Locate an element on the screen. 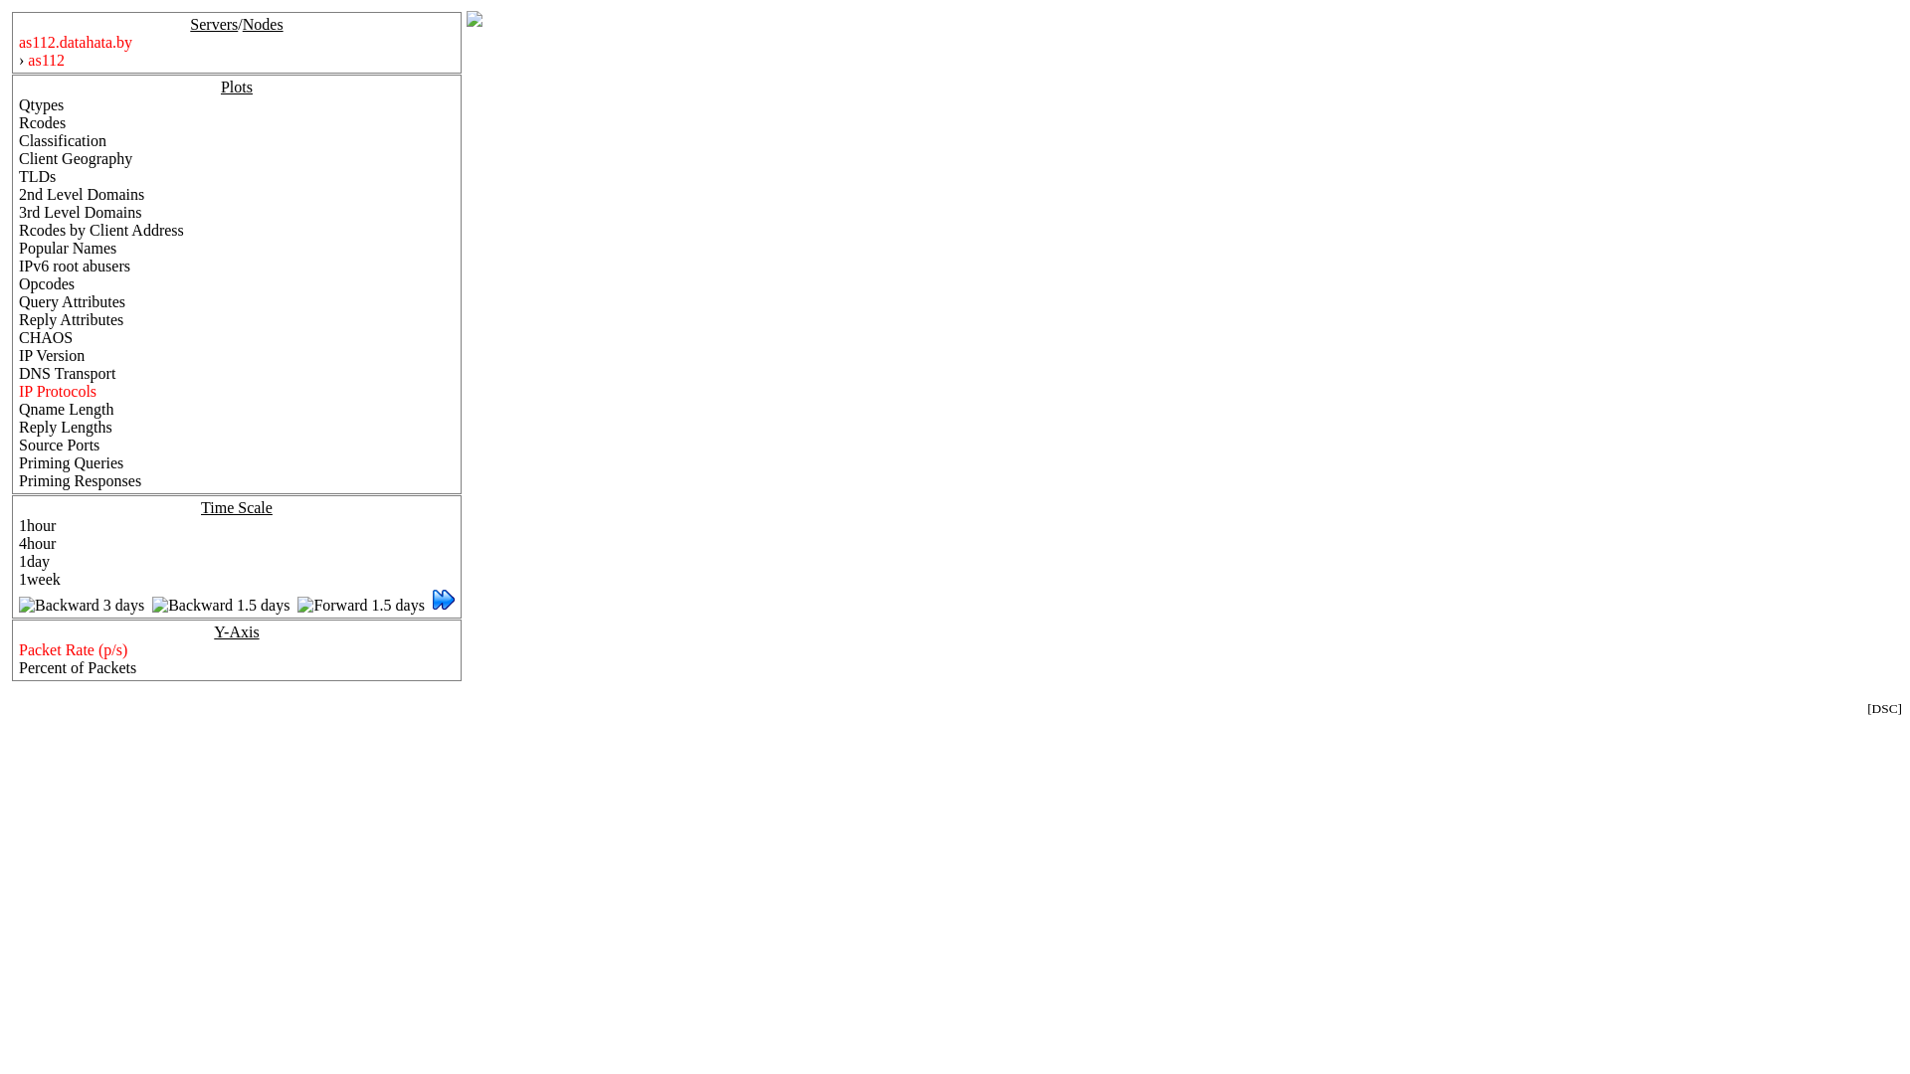  Classification is located at coordinates (63, 141).